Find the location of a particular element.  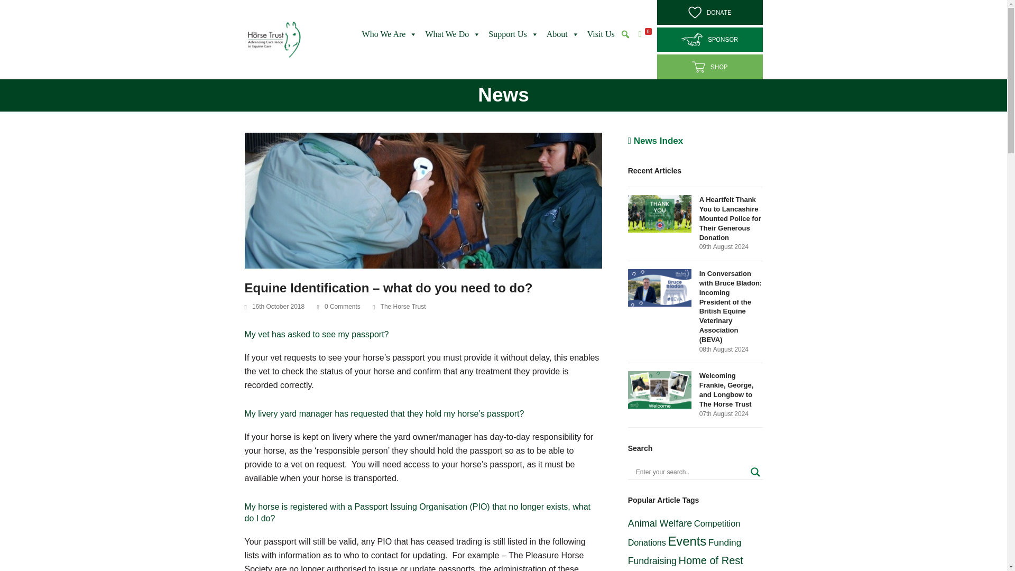

Who We Are is located at coordinates (388, 34).